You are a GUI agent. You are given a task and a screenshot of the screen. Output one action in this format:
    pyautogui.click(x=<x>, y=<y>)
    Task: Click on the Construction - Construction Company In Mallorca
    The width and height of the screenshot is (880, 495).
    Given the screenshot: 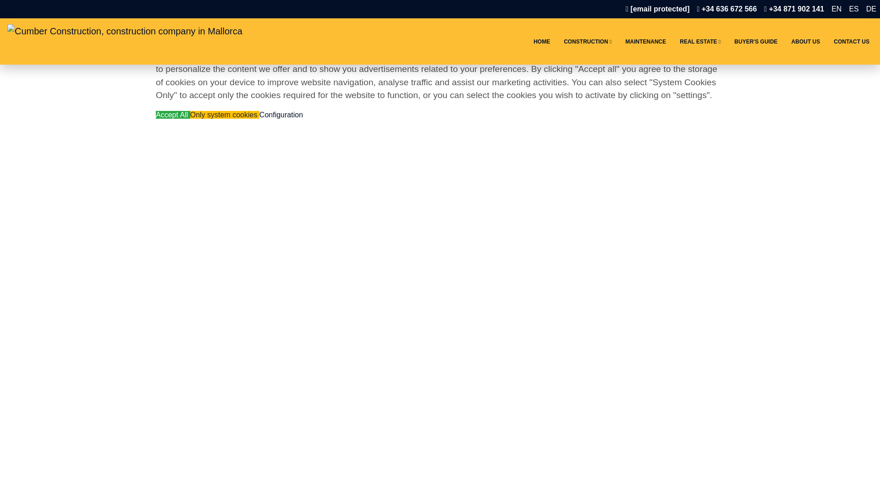 What is the action you would take?
    pyautogui.click(x=588, y=41)
    